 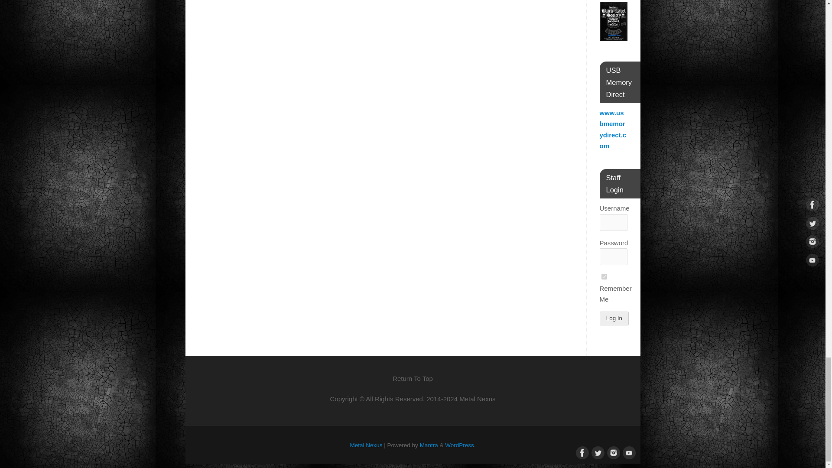 What do you see at coordinates (612, 452) in the screenshot?
I see `Instagram` at bounding box center [612, 452].